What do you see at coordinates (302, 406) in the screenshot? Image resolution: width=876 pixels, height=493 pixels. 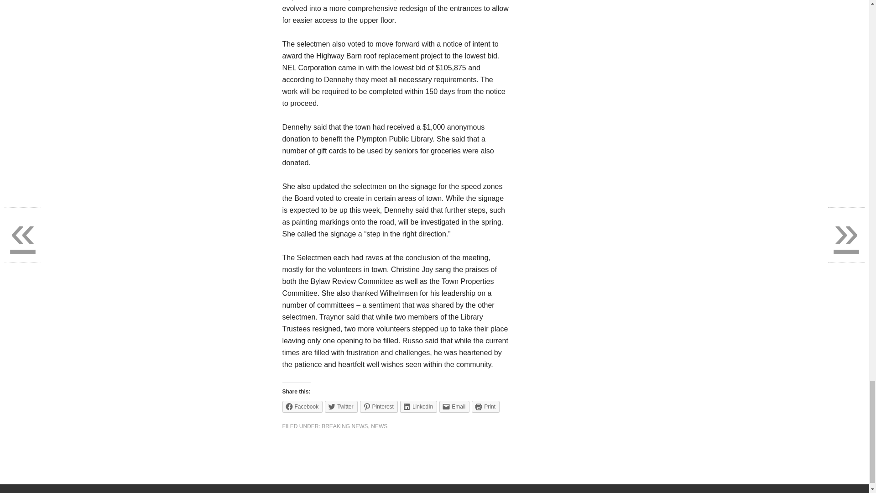 I see `Facebook` at bounding box center [302, 406].